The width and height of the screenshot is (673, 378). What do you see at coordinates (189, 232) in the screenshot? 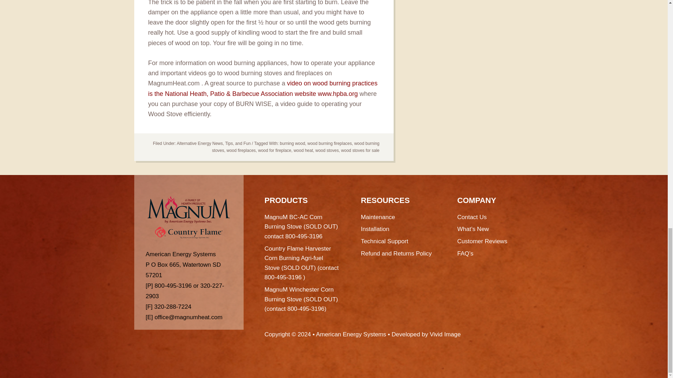
I see `Test` at bounding box center [189, 232].